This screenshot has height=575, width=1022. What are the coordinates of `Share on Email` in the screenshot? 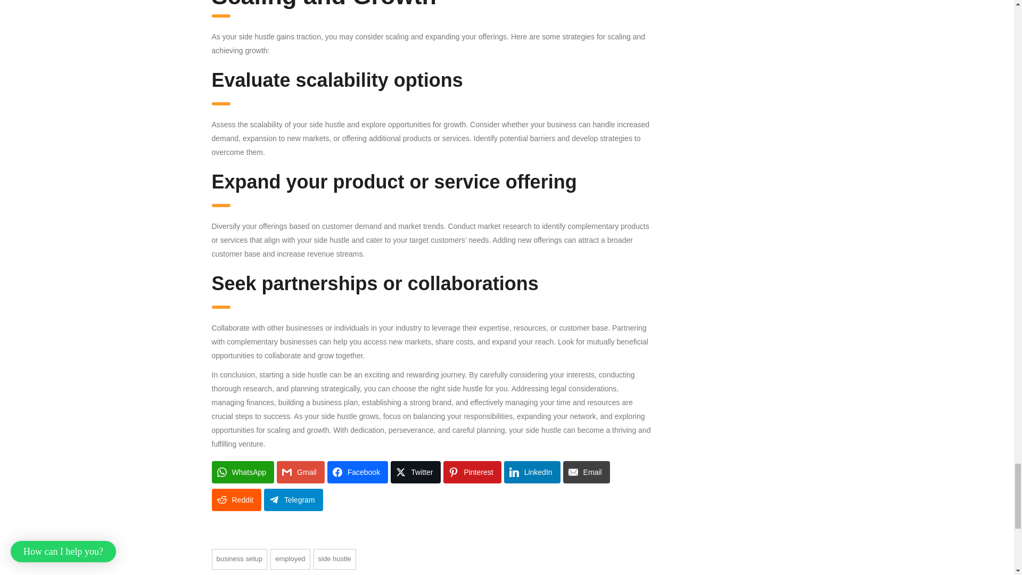 It's located at (587, 472).